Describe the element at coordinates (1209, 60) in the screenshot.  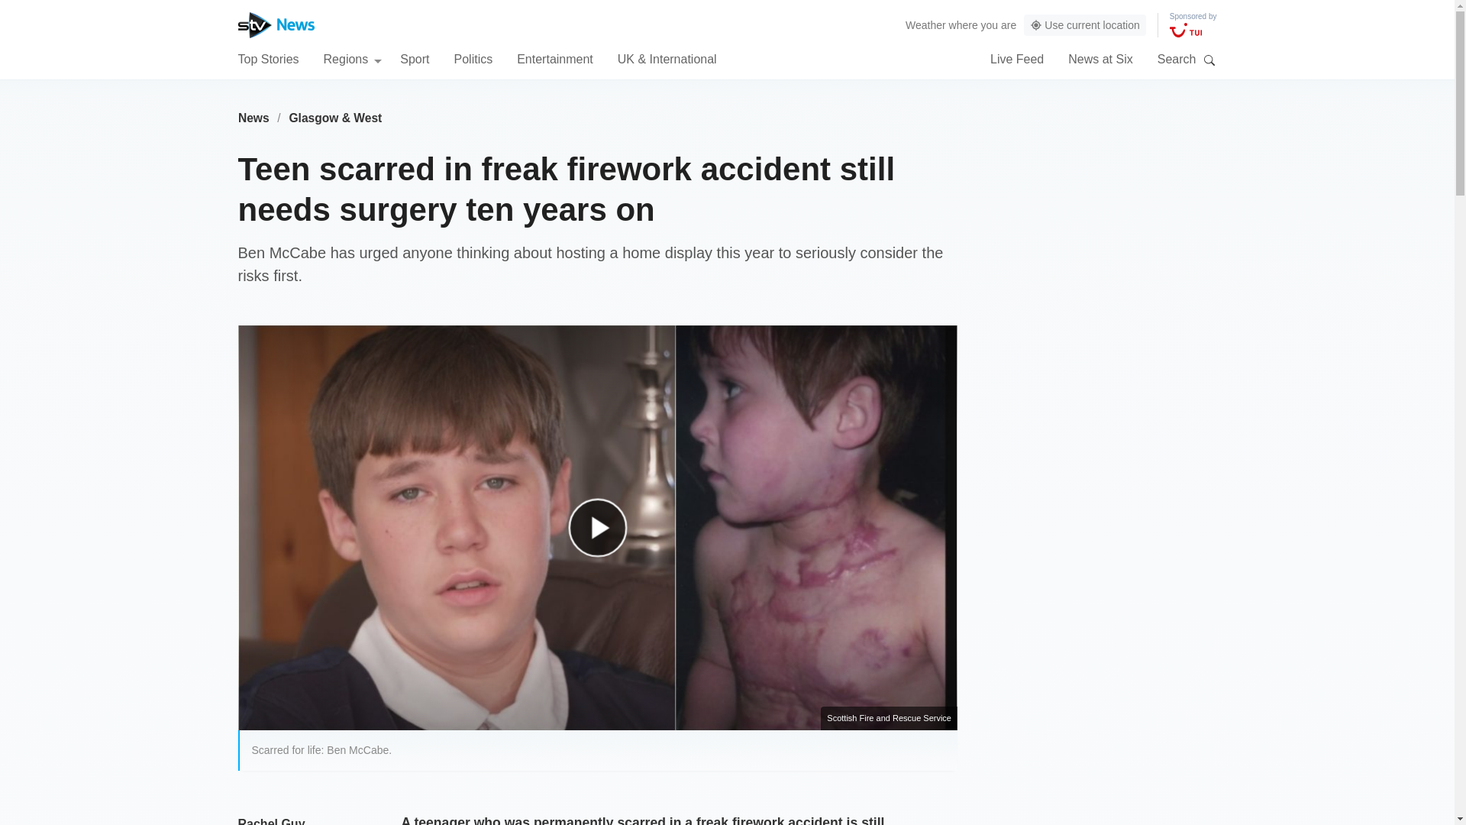
I see `Search` at that location.